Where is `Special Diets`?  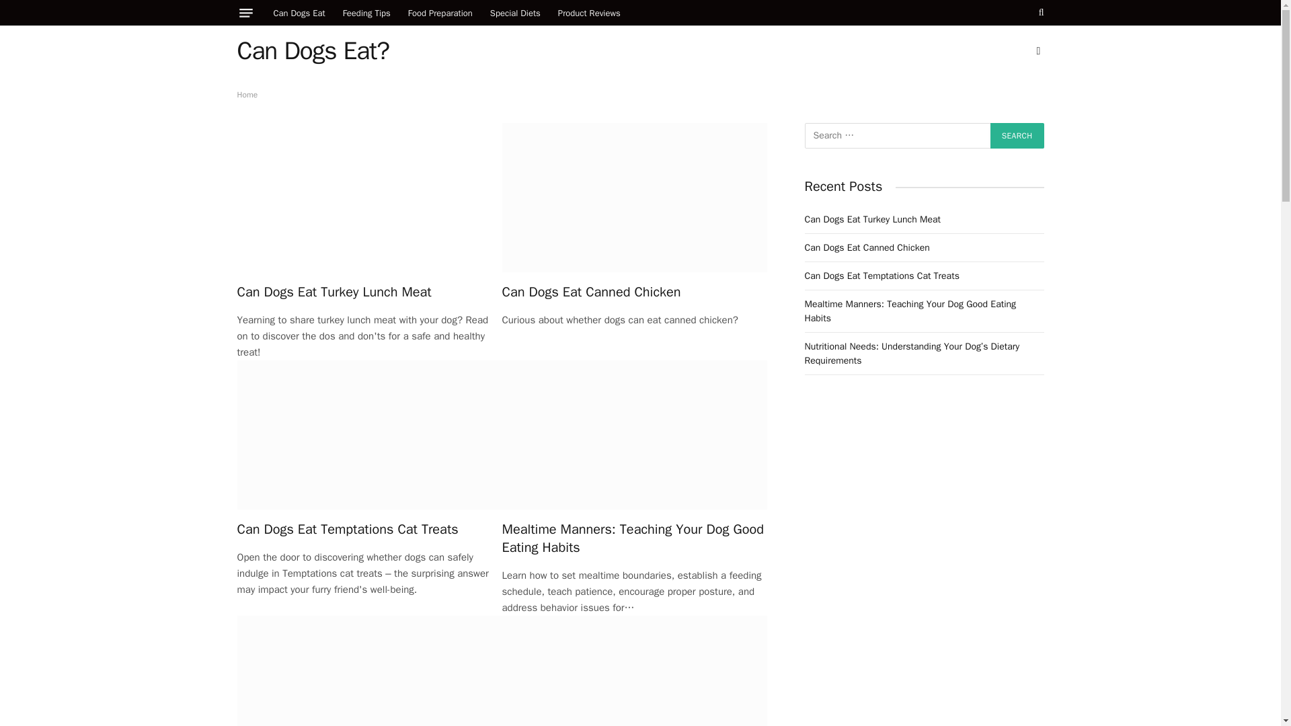 Special Diets is located at coordinates (515, 12).